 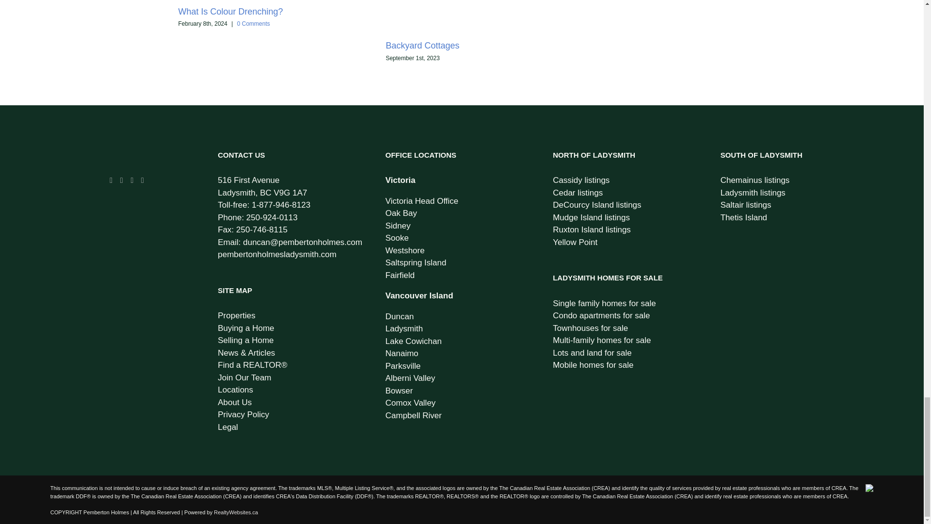 What do you see at coordinates (231, 12) in the screenshot?
I see `What Is Colour Drenching?` at bounding box center [231, 12].